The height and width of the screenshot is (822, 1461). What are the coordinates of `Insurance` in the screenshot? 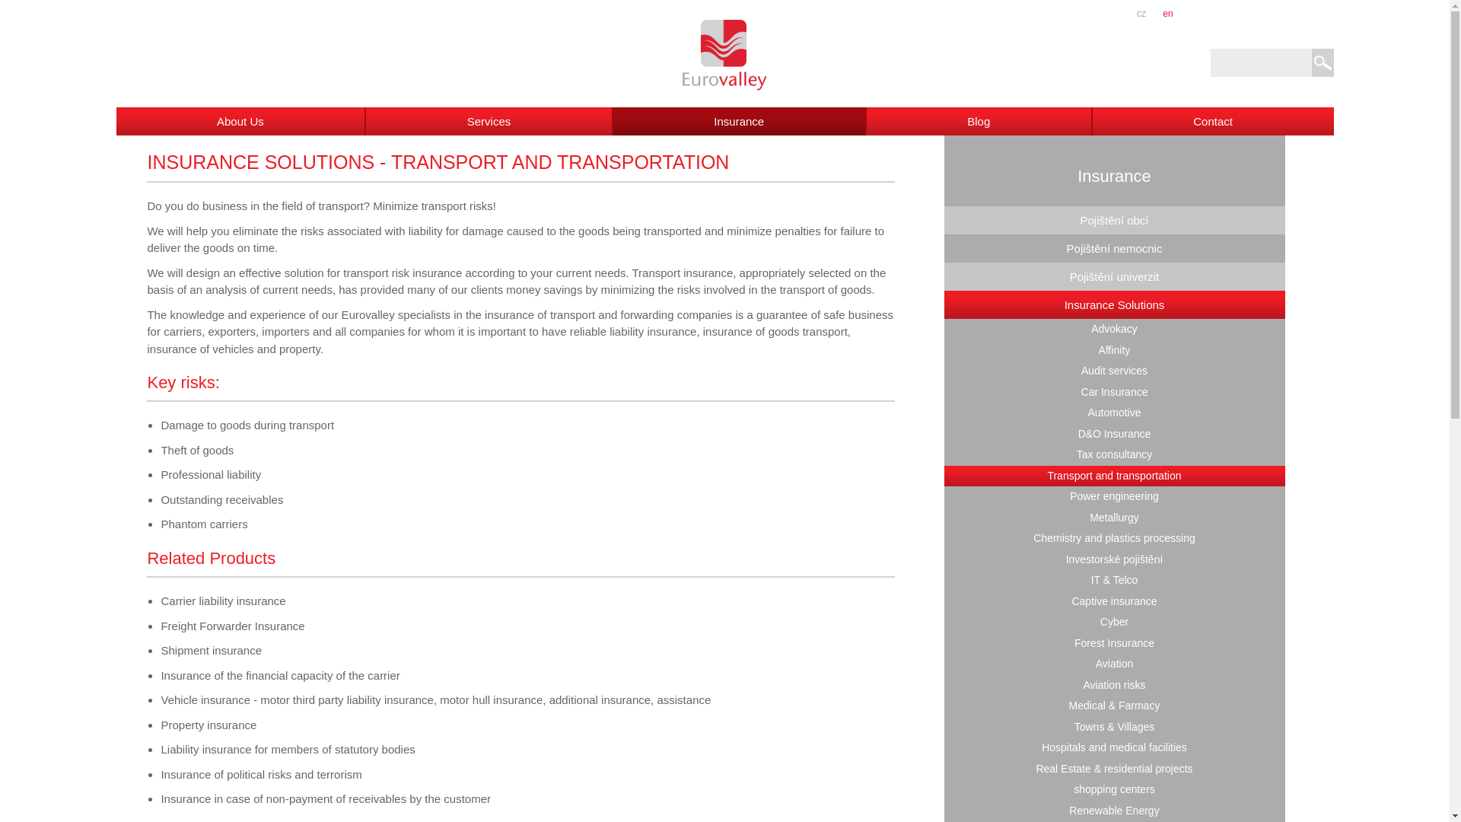 It's located at (740, 122).